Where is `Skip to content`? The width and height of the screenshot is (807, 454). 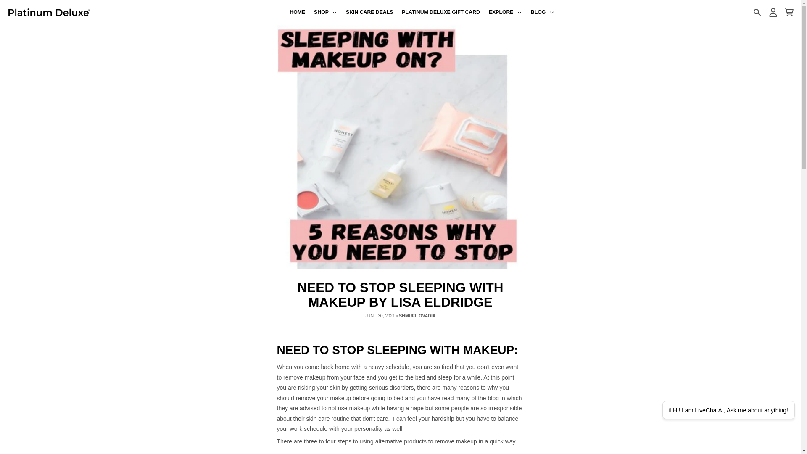 Skip to content is located at coordinates (10, 4).